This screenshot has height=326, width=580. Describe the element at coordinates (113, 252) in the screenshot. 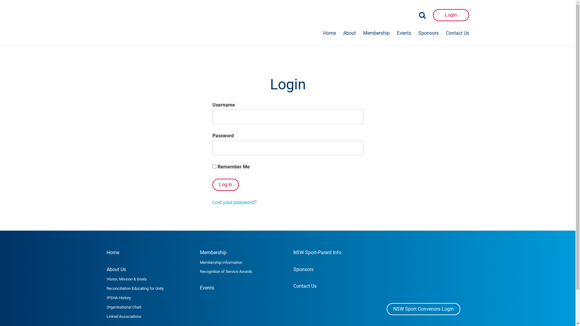

I see `Home` at that location.